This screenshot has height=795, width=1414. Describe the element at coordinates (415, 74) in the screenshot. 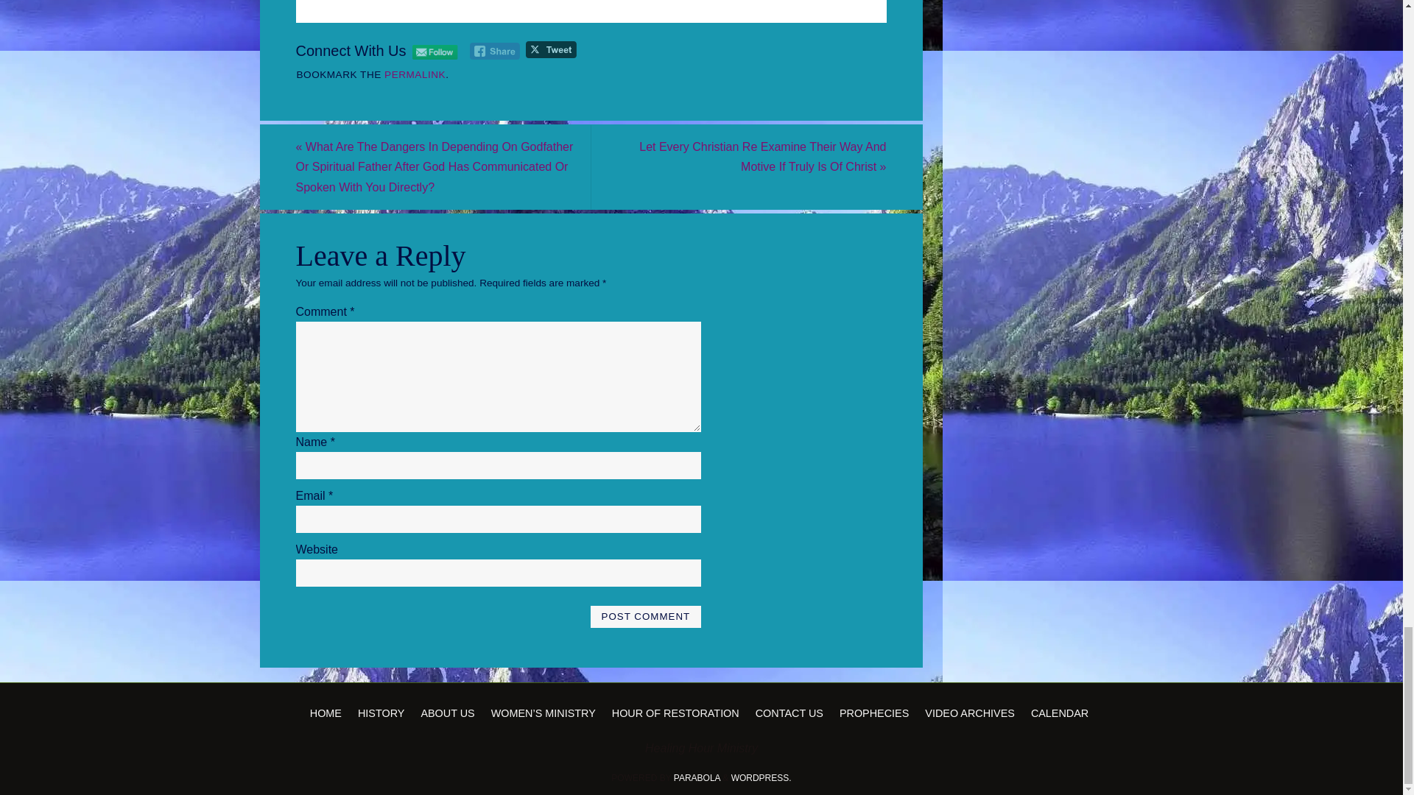

I see `PERMALINK` at that location.